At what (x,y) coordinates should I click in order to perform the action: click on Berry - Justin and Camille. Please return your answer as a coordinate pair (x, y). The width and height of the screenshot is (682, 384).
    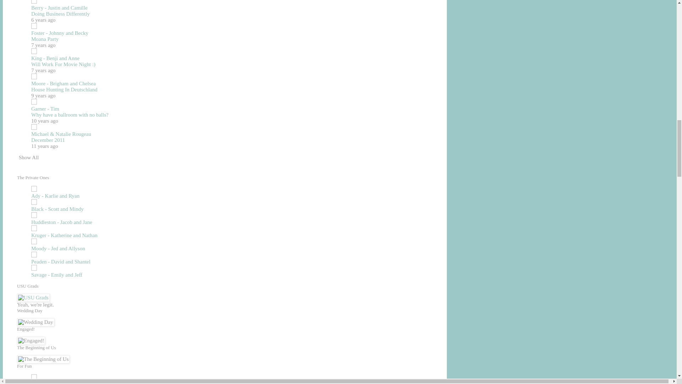
    Looking at the image, I should click on (59, 8).